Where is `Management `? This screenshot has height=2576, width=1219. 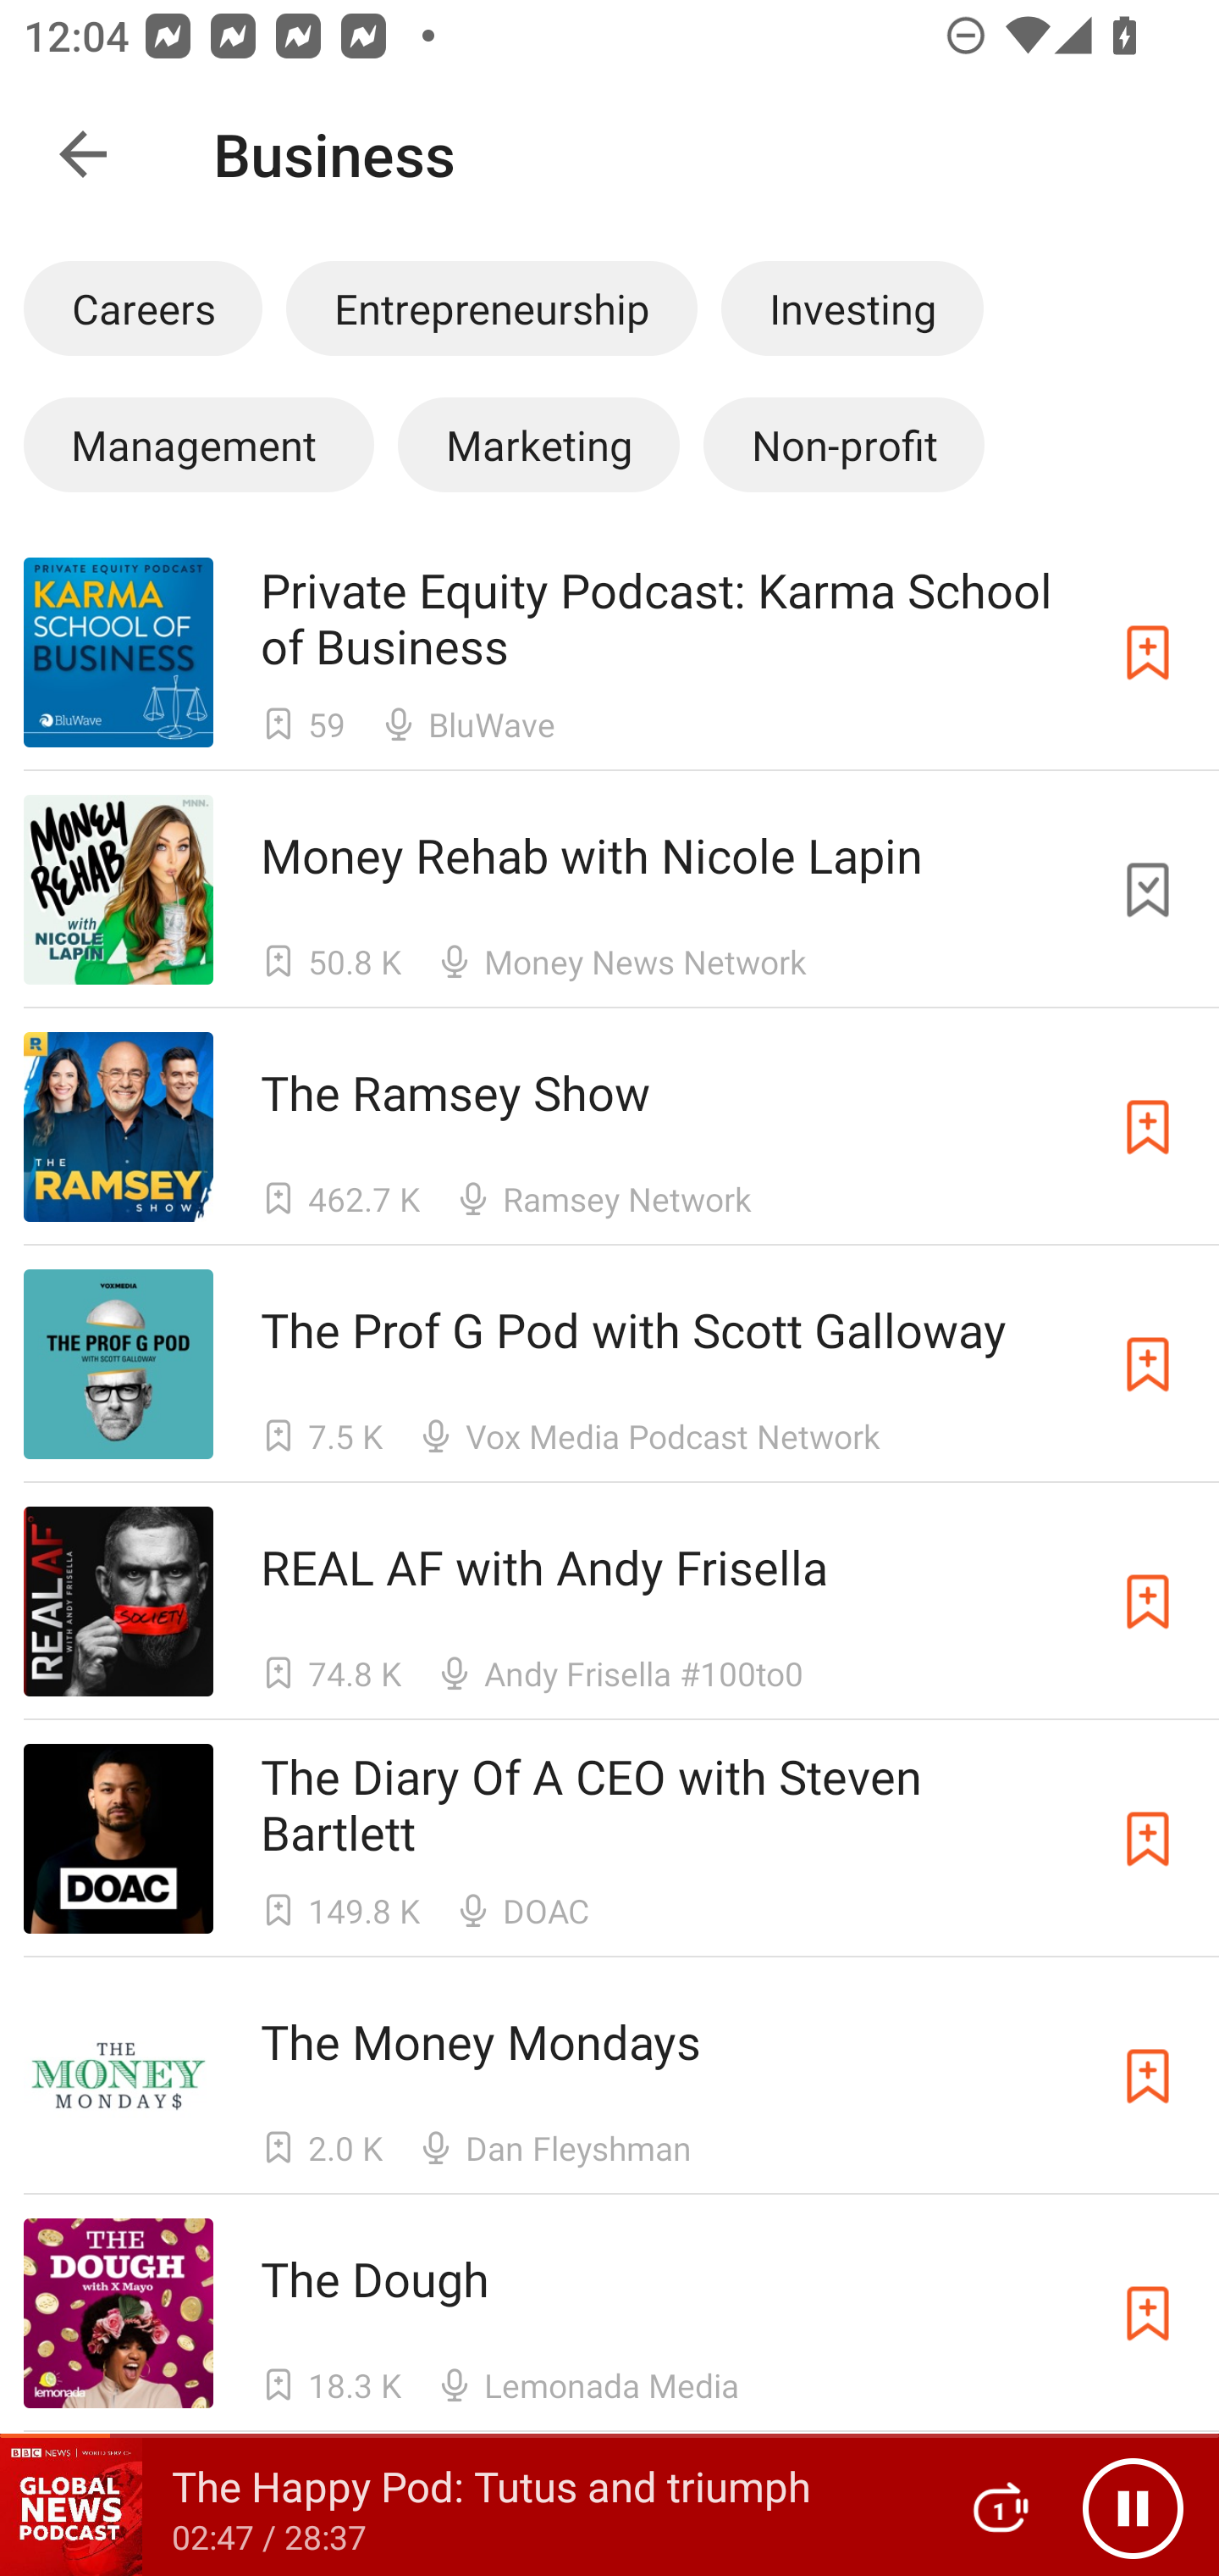
Management  is located at coordinates (198, 444).